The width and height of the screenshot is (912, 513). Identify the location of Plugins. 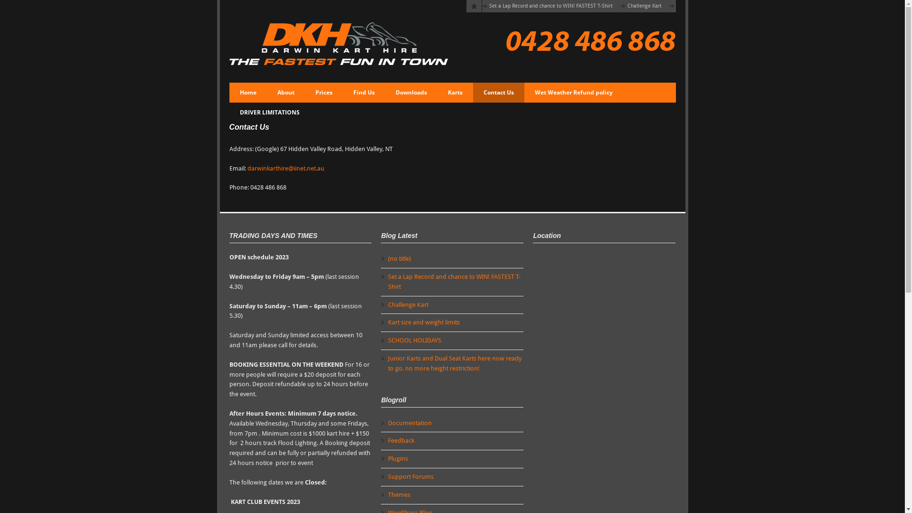
(398, 459).